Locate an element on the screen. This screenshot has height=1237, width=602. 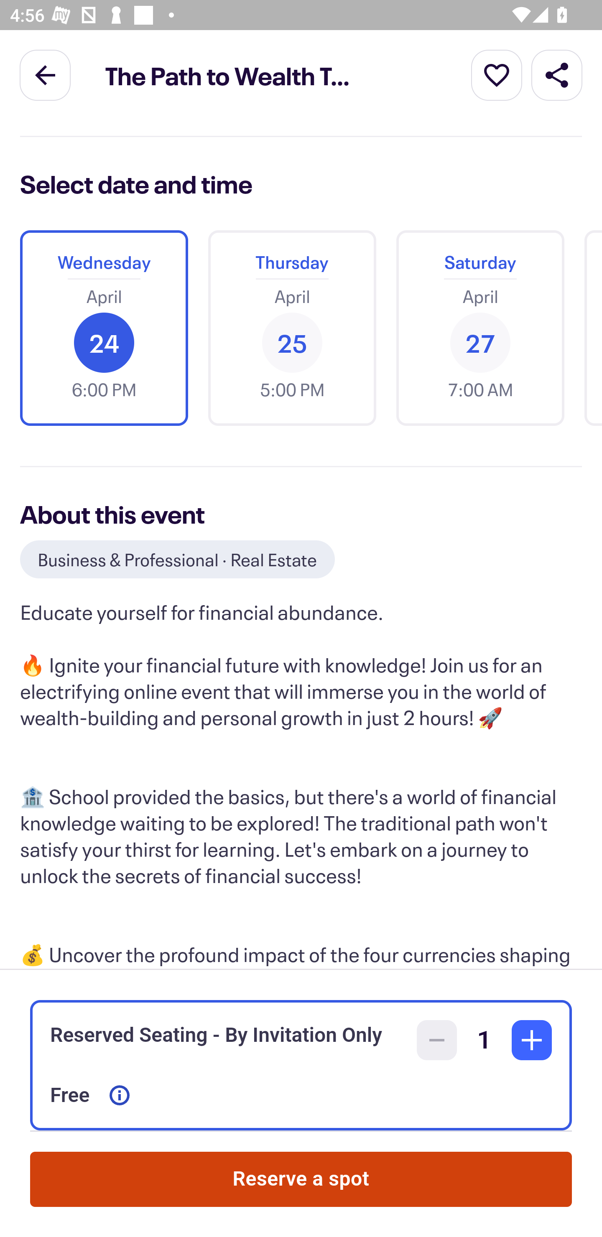
Decrease is located at coordinates (437, 1040).